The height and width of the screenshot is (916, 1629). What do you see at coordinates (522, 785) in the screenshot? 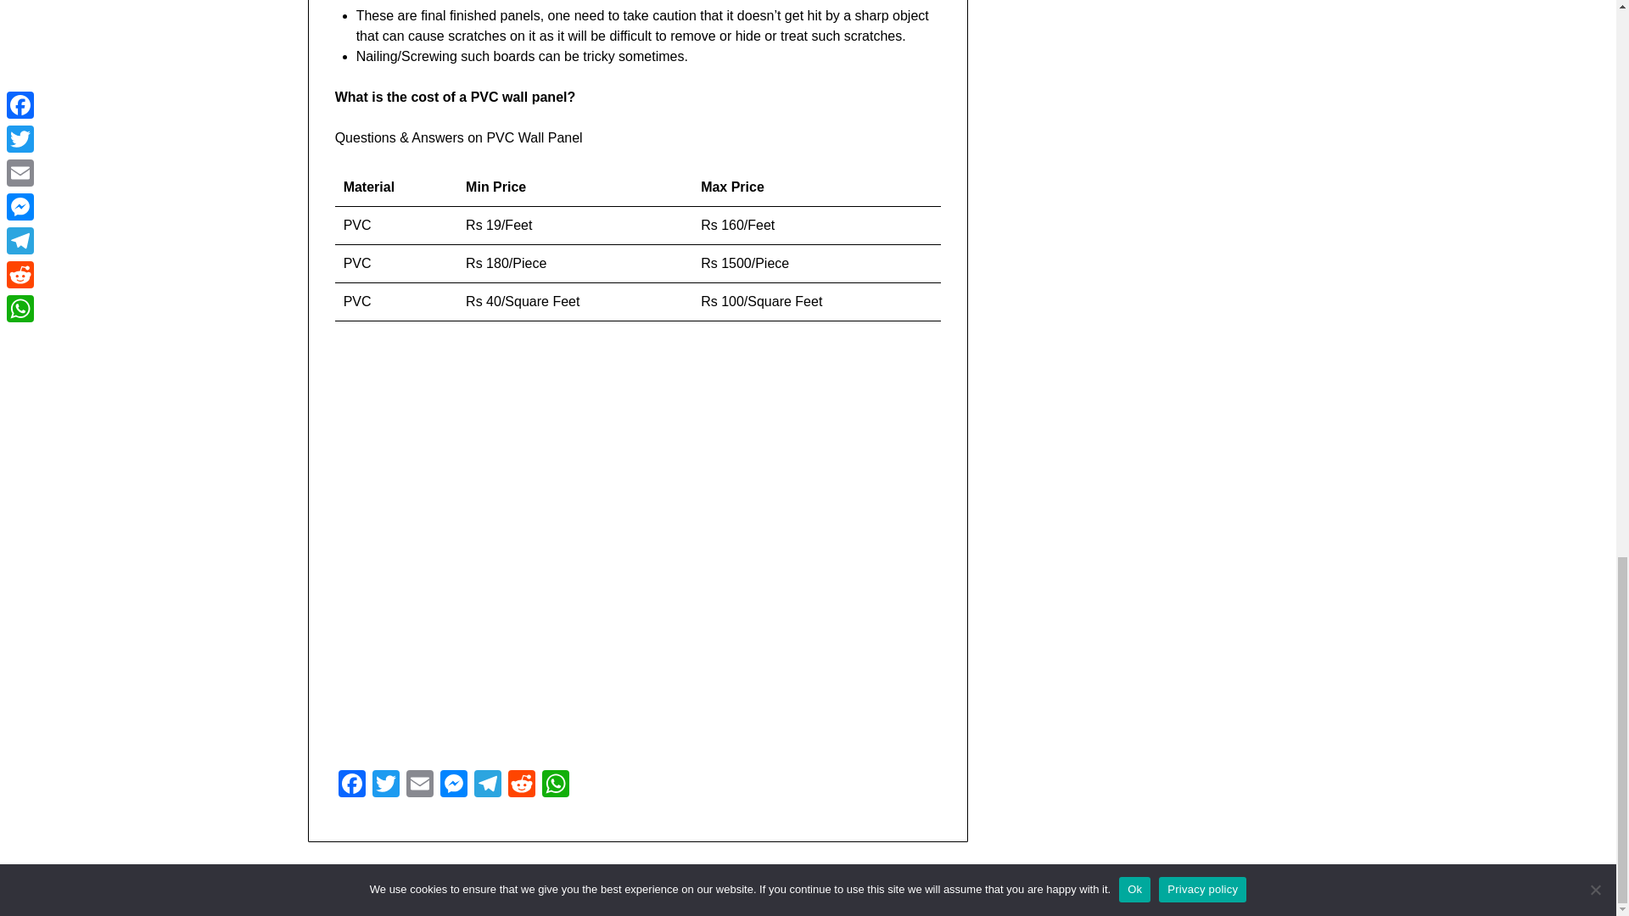
I see `Reddit` at bounding box center [522, 785].